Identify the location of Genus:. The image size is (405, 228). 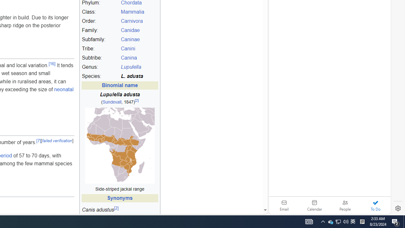
(100, 67).